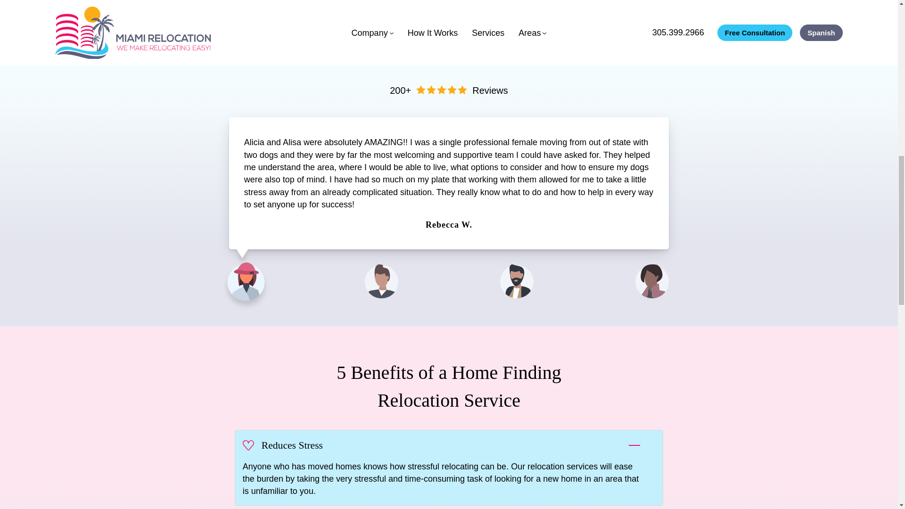  Describe the element at coordinates (420, 90) in the screenshot. I see `star` at that location.